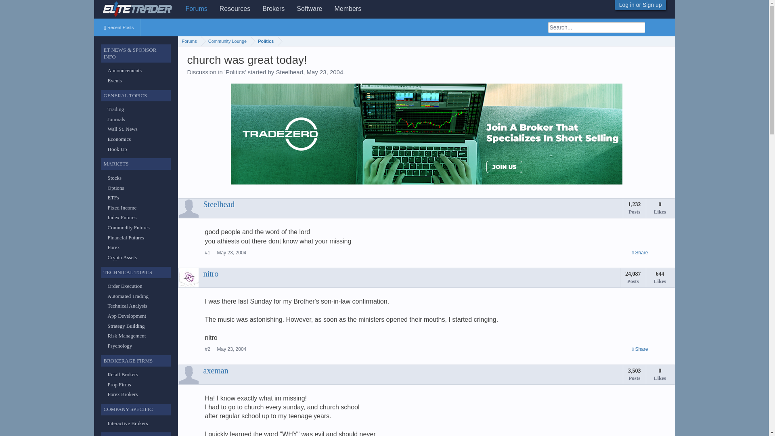  What do you see at coordinates (123, 375) in the screenshot?
I see `Retail Brokers` at bounding box center [123, 375].